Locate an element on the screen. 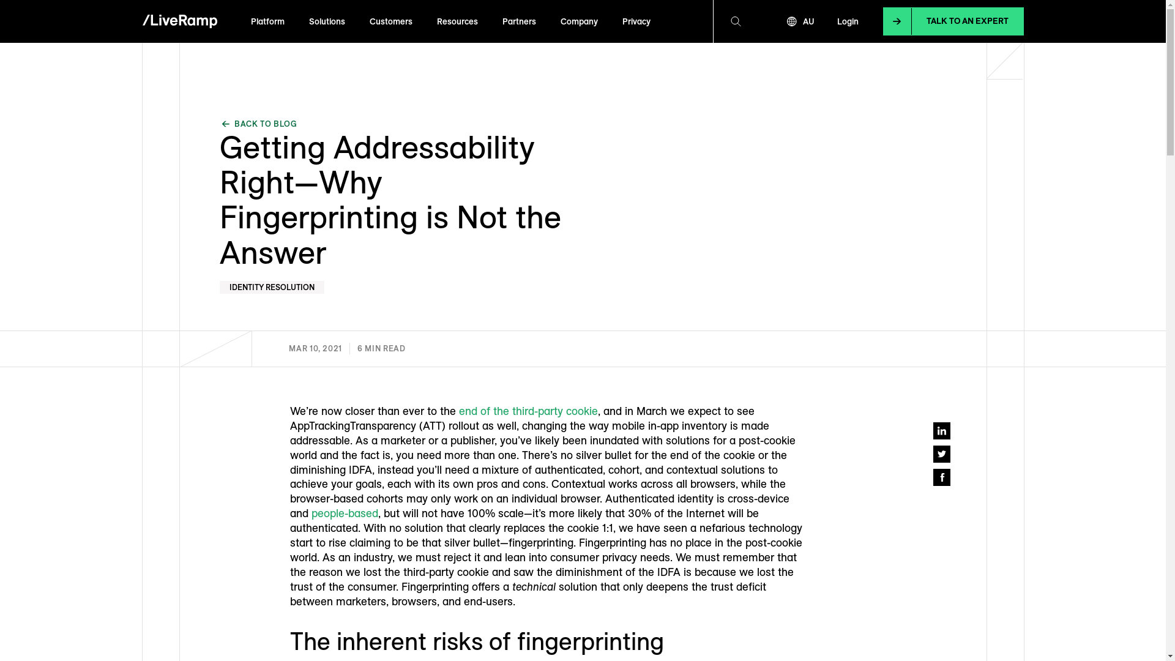 This screenshot has height=661, width=1175. Resources is located at coordinates (458, 21).